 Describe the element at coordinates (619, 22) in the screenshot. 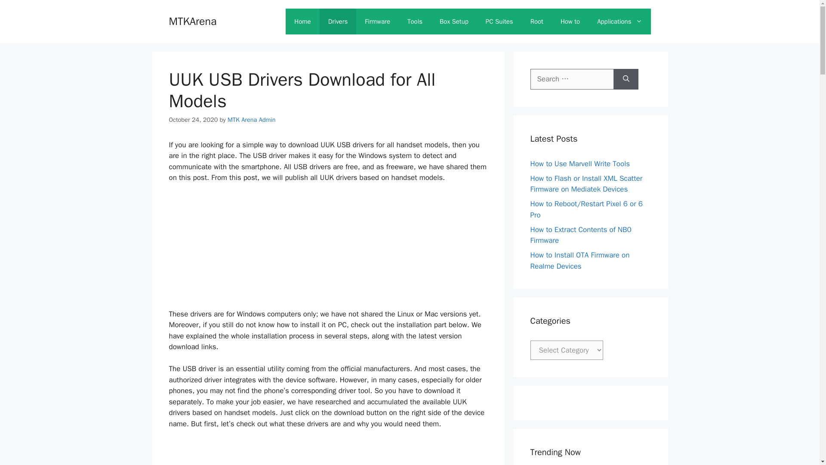

I see `Applications` at that location.